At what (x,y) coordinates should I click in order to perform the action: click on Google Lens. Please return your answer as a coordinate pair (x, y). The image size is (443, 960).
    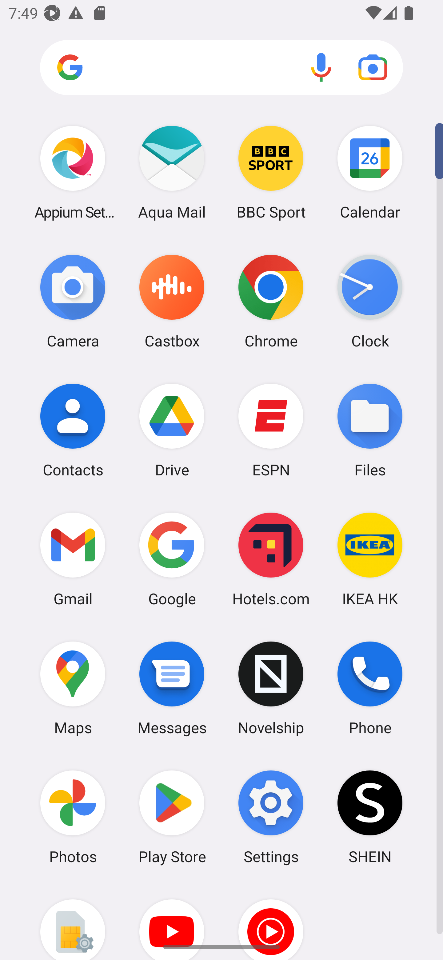
    Looking at the image, I should click on (373, 67).